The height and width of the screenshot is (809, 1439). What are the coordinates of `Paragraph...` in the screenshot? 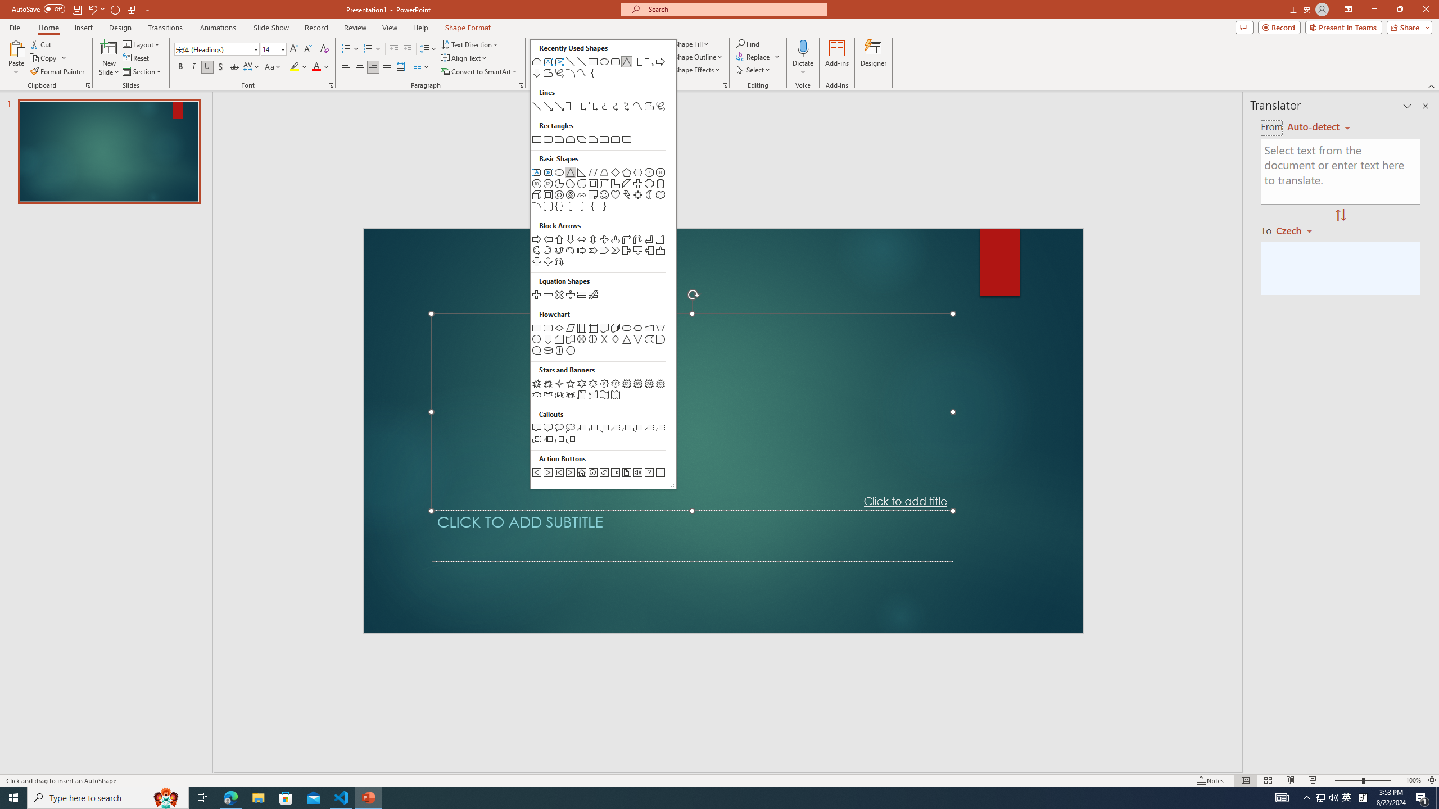 It's located at (521, 85).